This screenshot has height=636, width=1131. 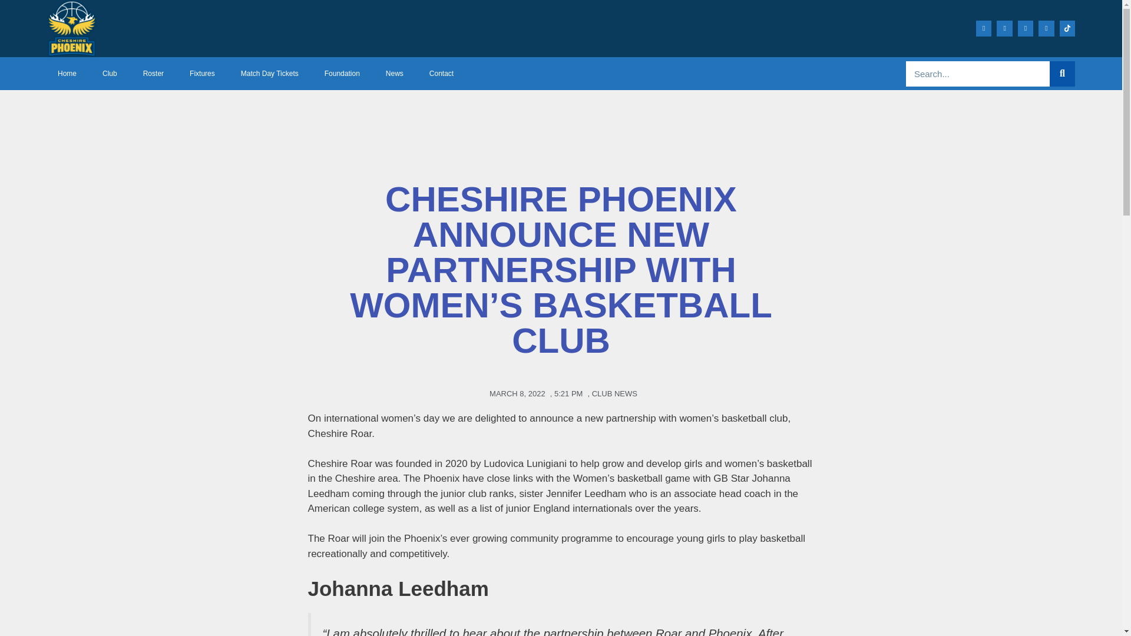 What do you see at coordinates (515, 393) in the screenshot?
I see `MARCH 8, 2022` at bounding box center [515, 393].